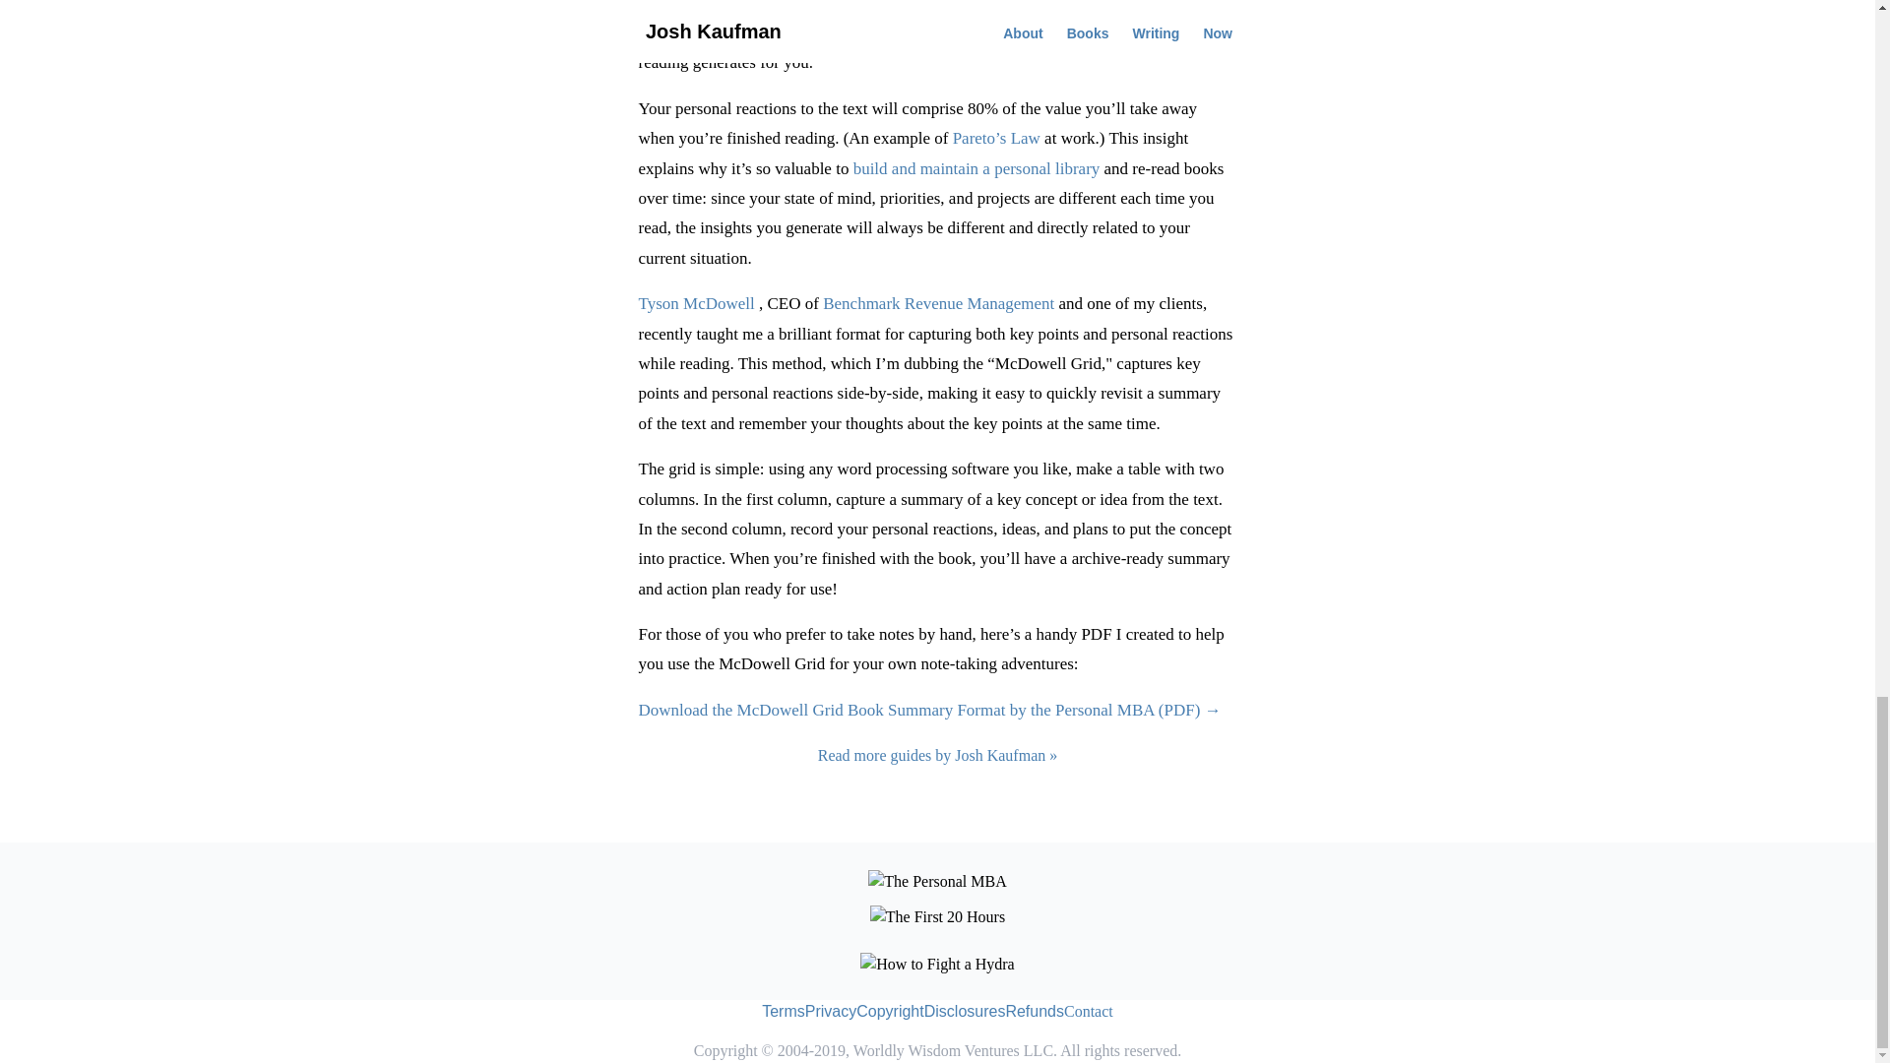 Image resolution: width=1890 pixels, height=1063 pixels. What do you see at coordinates (938, 303) in the screenshot?
I see `Benchmark Revenue Management` at bounding box center [938, 303].